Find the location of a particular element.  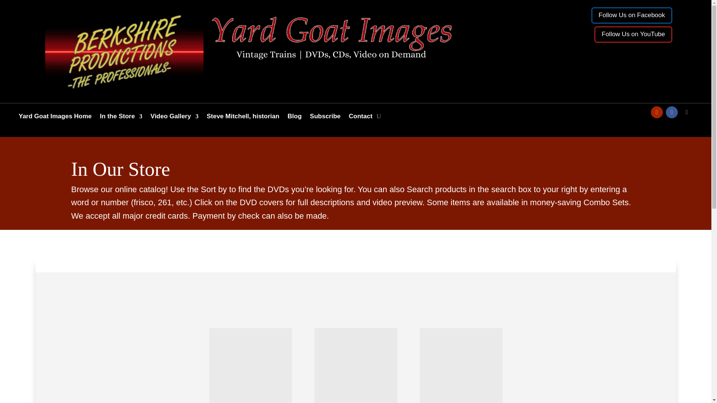

Follow on X is located at coordinates (686, 112).